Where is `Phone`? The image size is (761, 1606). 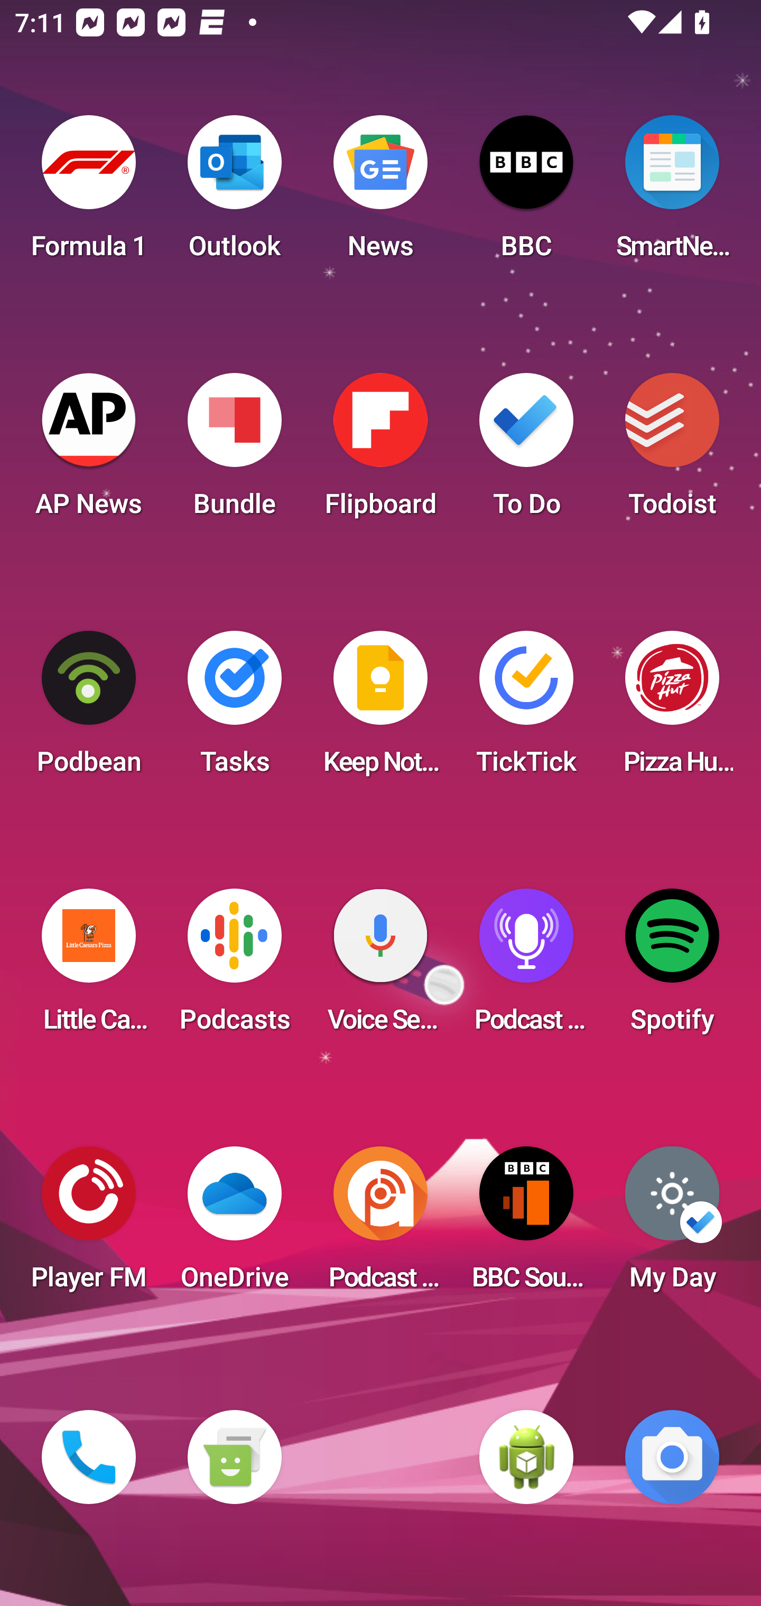
Phone is located at coordinates (89, 1457).